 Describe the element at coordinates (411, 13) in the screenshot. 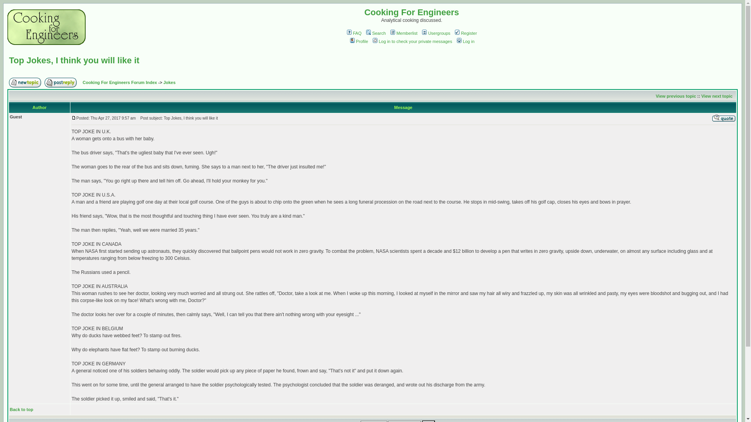

I see `Cooking For Engineers` at that location.